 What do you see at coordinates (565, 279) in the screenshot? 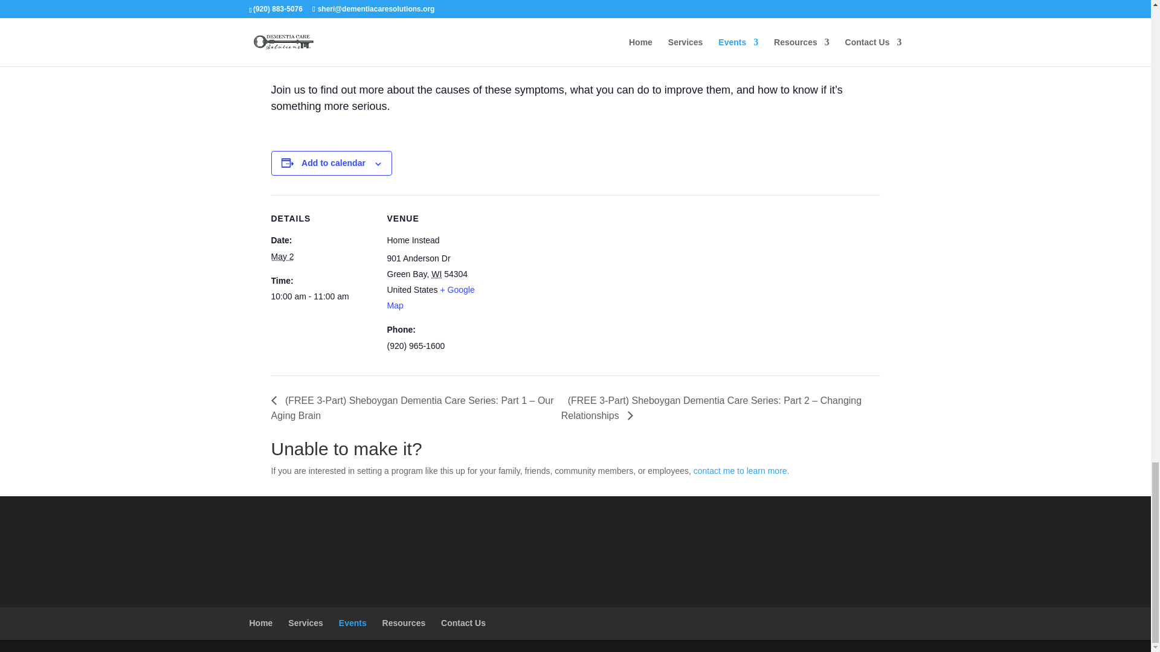
I see `Google maps iframe displaying the address to Home Instead` at bounding box center [565, 279].